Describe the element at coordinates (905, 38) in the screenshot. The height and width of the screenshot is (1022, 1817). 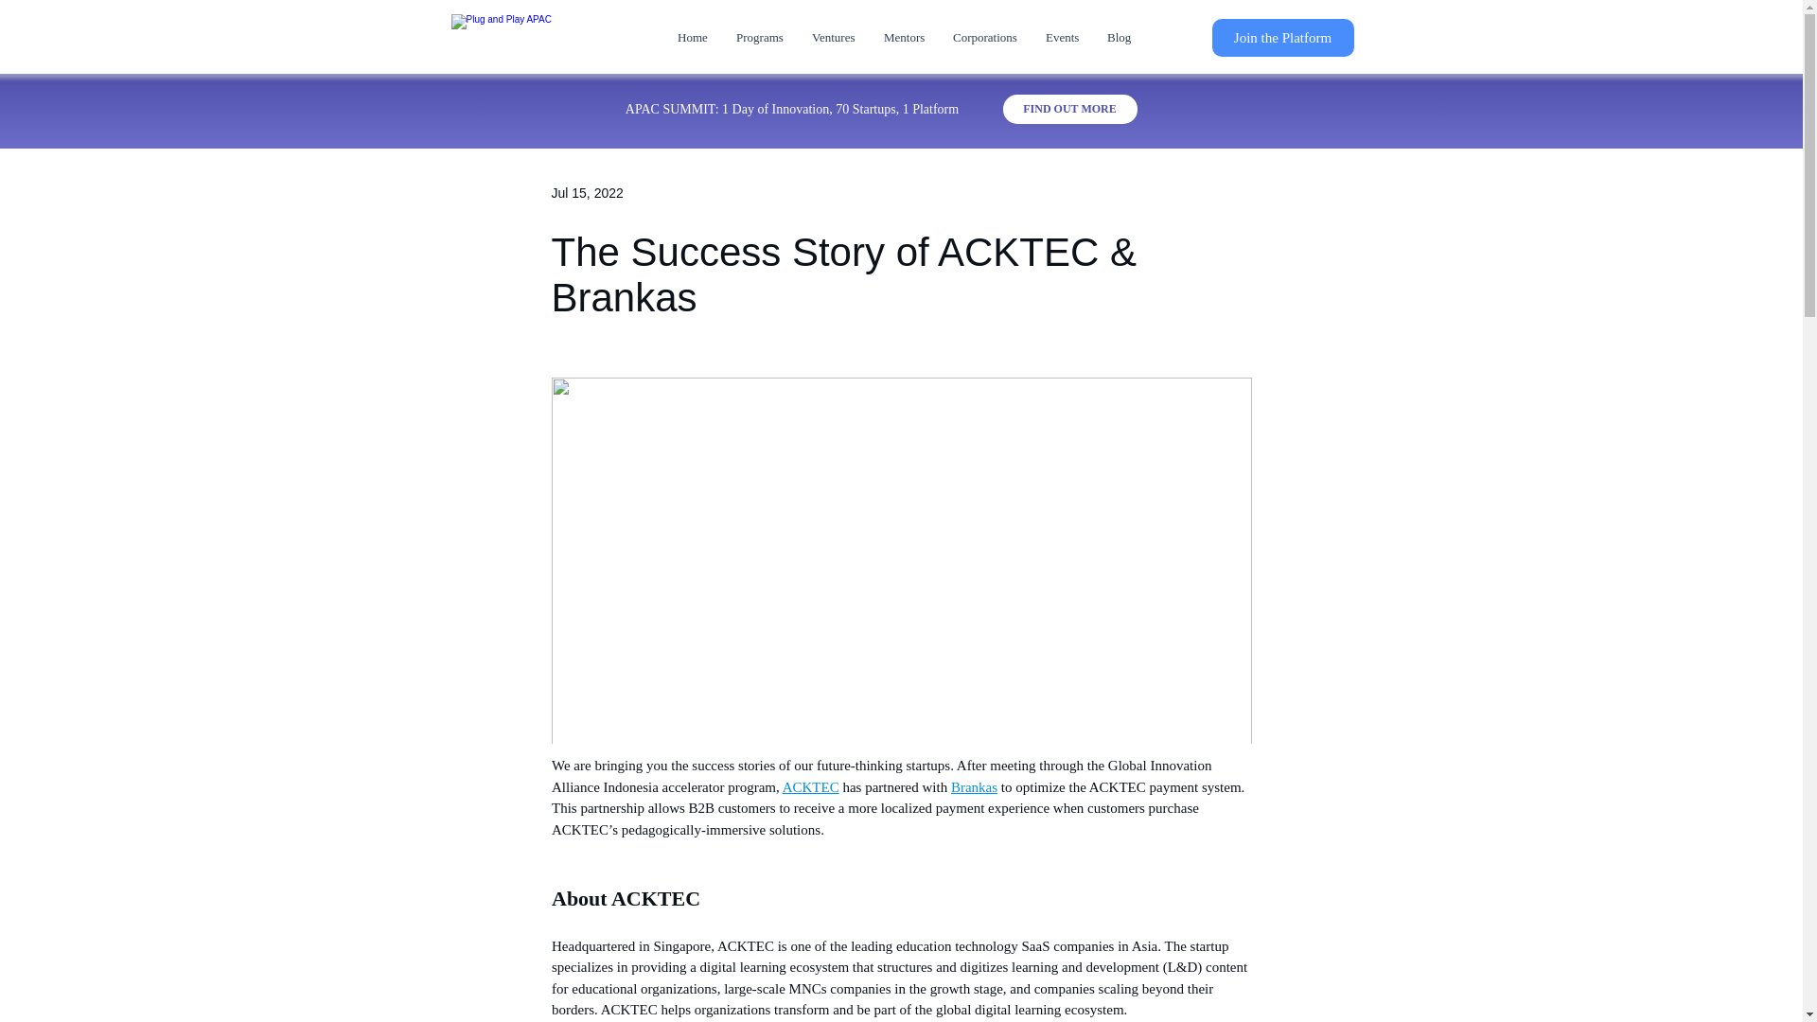
I see `Mentors` at that location.